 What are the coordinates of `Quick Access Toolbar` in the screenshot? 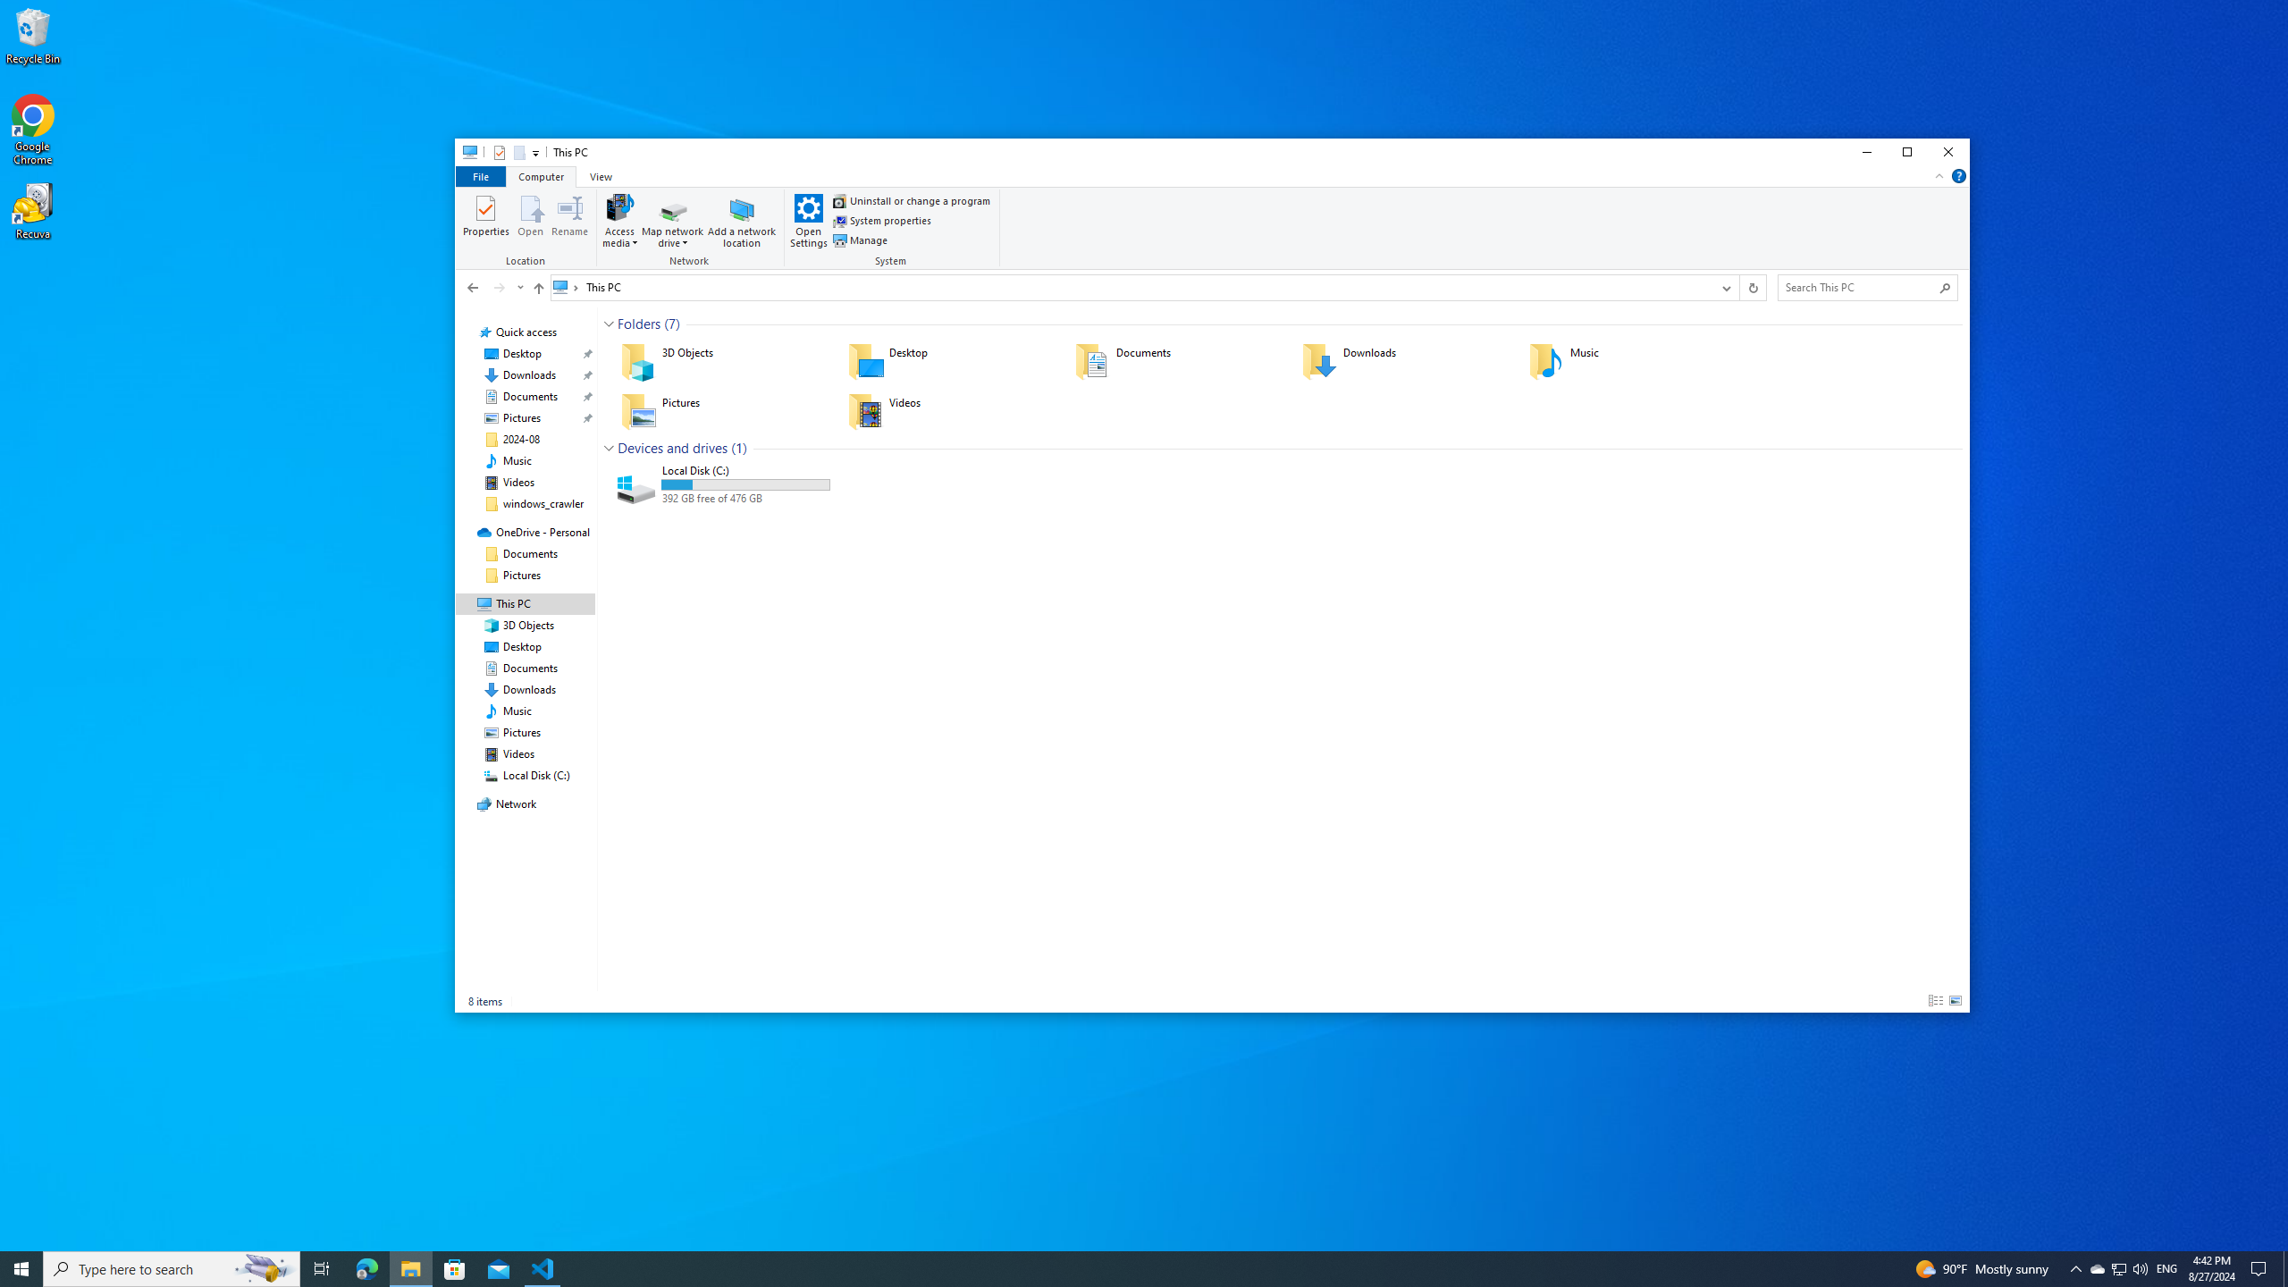 It's located at (509, 152).